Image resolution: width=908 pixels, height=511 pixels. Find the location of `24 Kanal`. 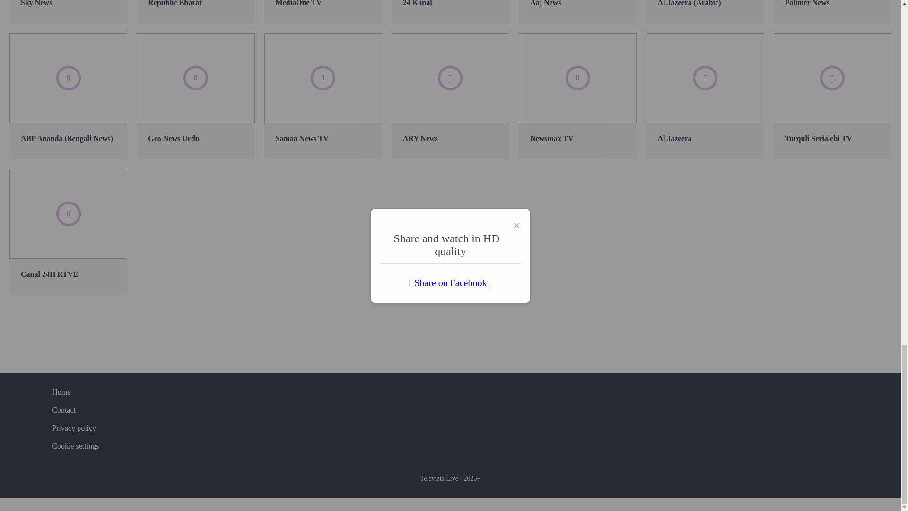

24 Kanal is located at coordinates (450, 11).